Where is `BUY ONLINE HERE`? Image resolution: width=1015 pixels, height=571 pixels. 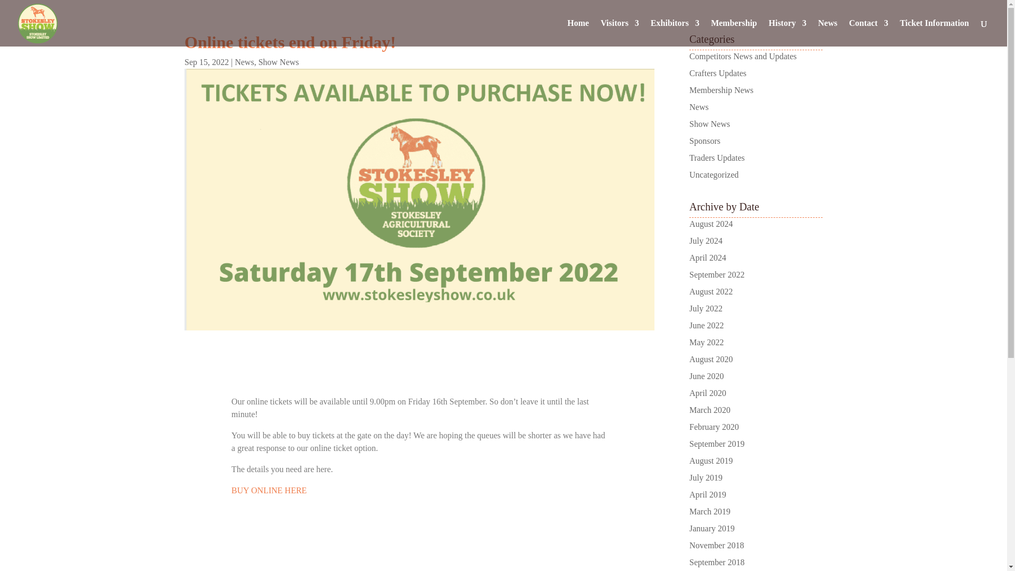 BUY ONLINE HERE is located at coordinates (269, 491).